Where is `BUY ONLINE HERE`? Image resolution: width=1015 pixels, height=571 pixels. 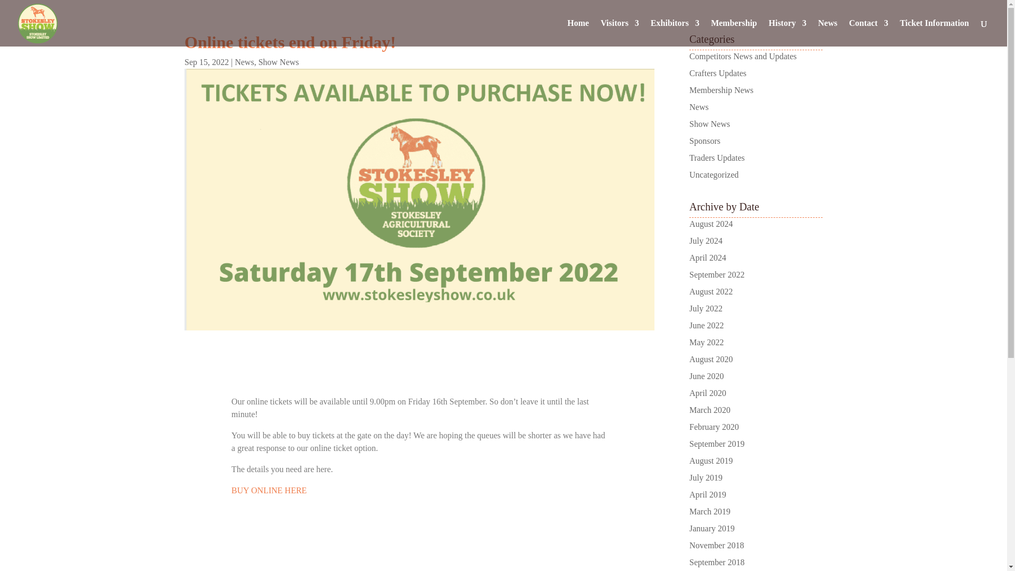 BUY ONLINE HERE is located at coordinates (269, 491).